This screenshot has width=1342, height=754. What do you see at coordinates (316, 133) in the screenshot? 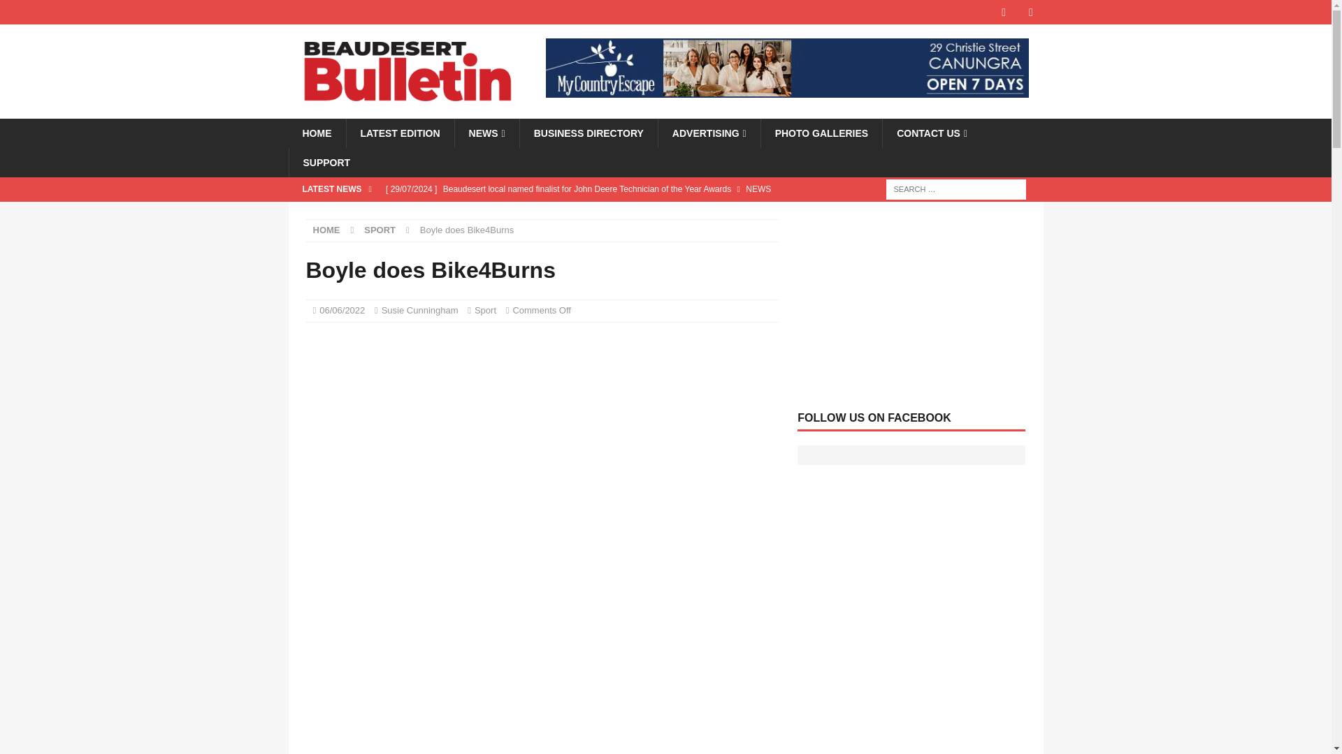
I see `HOME` at bounding box center [316, 133].